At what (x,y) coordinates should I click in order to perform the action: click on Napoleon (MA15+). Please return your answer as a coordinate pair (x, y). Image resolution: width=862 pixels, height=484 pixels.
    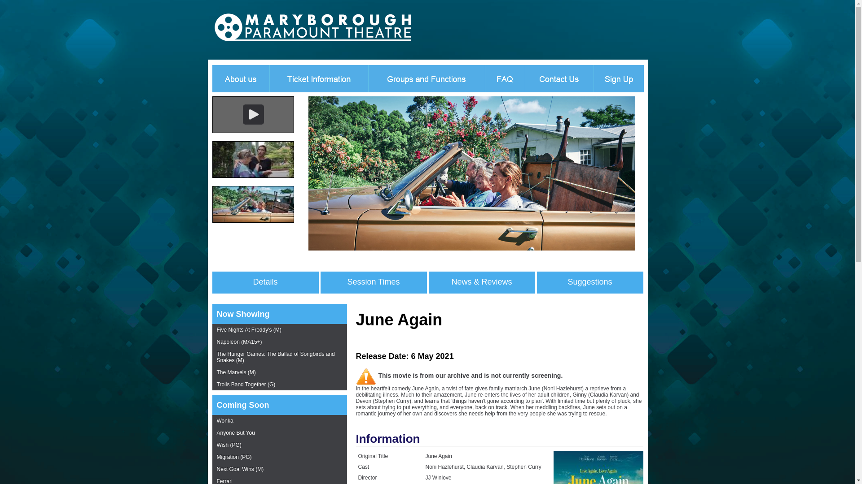
    Looking at the image, I should click on (279, 342).